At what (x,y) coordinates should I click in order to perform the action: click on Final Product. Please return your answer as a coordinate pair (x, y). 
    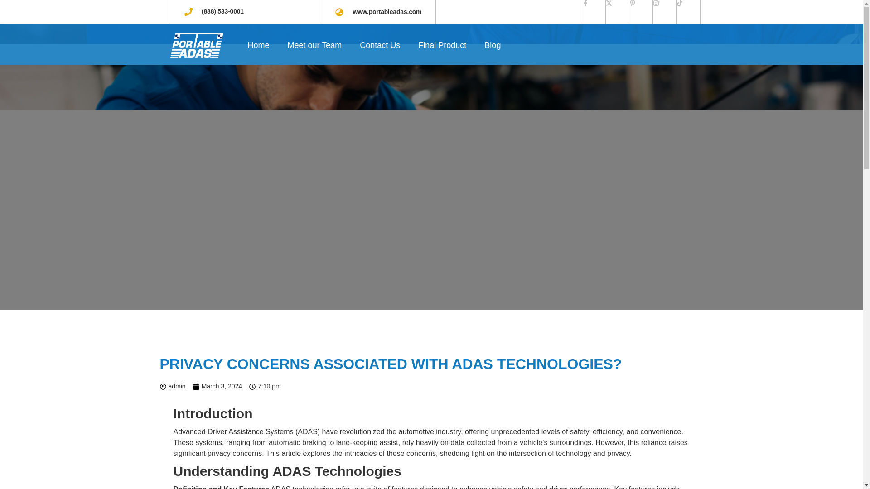
    Looking at the image, I should click on (442, 45).